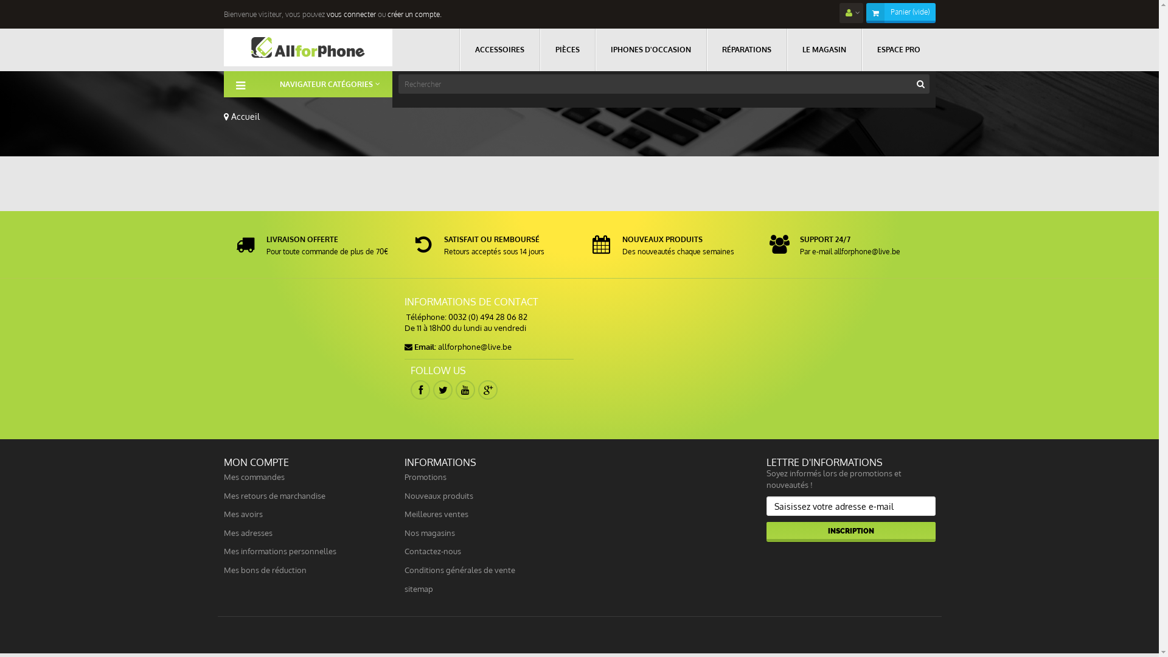  Describe the element at coordinates (350, 15) in the screenshot. I see `vous connecter` at that location.